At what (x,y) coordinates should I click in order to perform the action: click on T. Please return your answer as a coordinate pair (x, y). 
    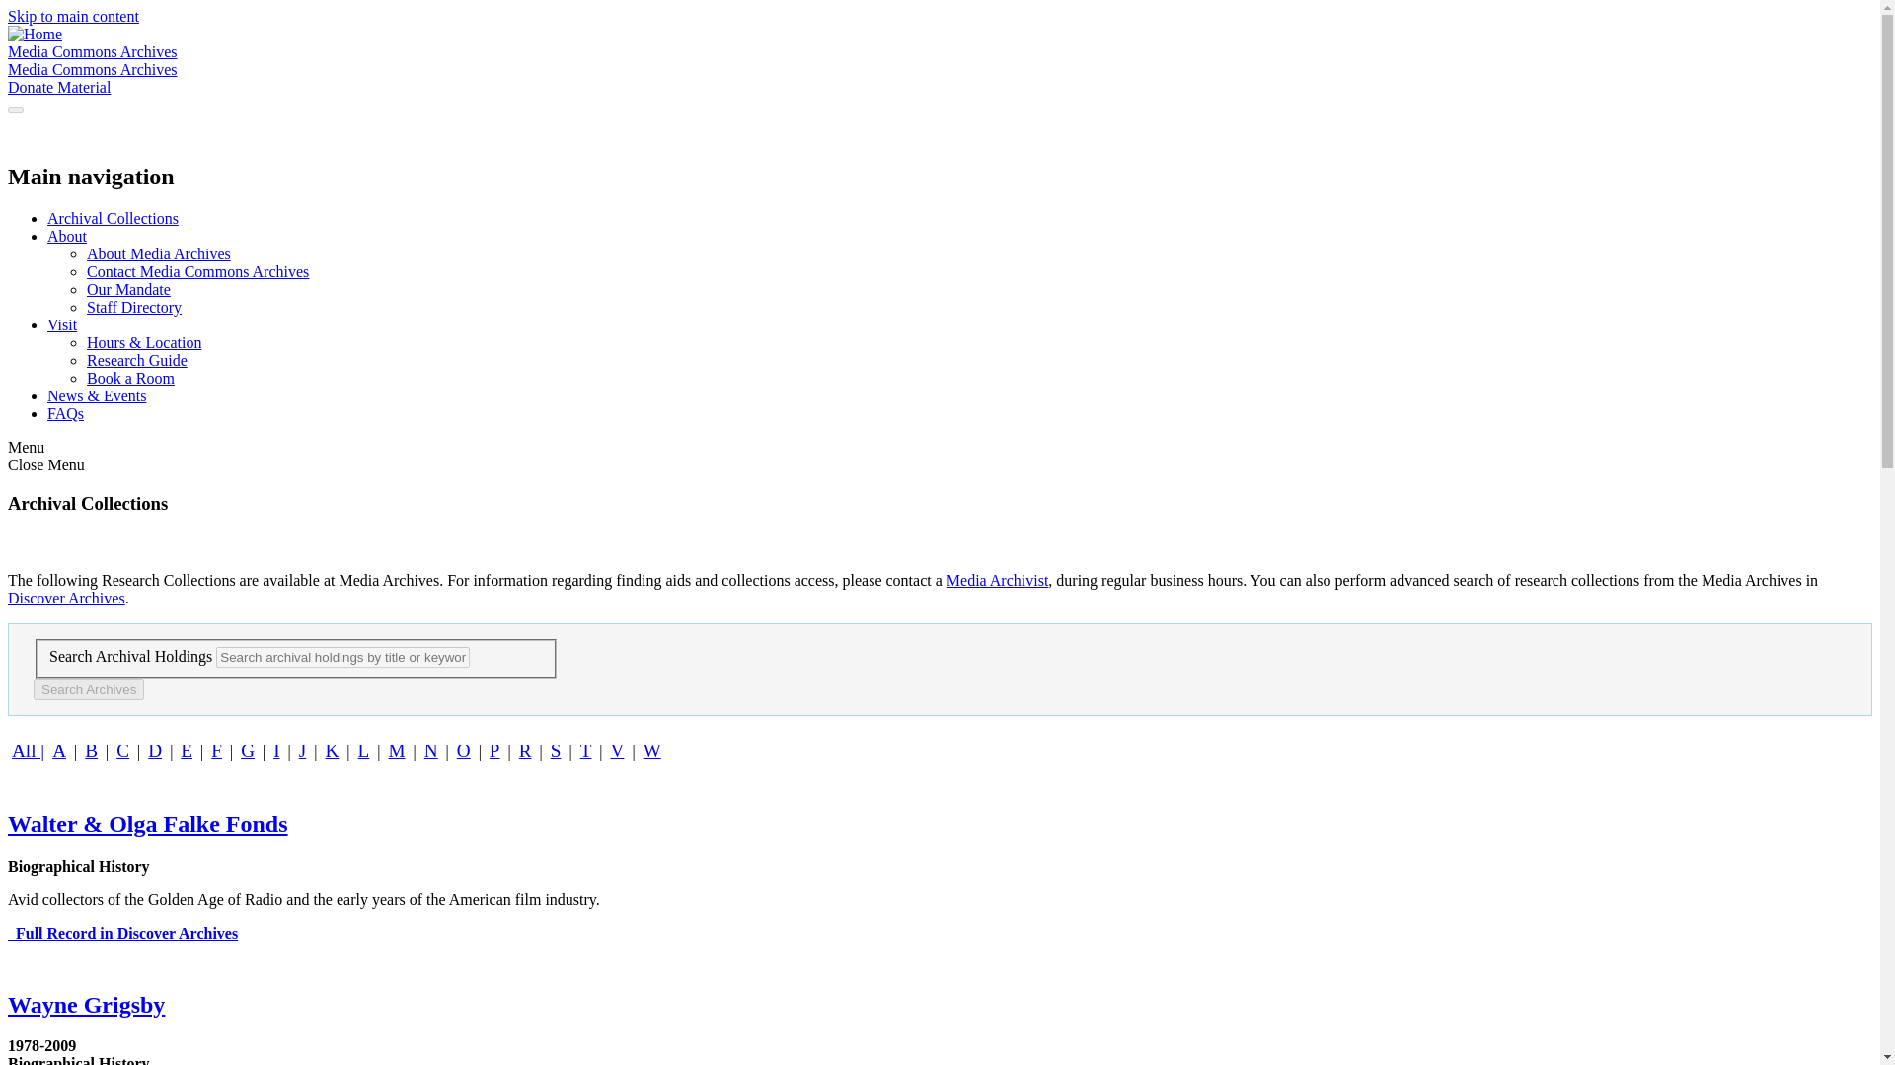
    Looking at the image, I should click on (586, 750).